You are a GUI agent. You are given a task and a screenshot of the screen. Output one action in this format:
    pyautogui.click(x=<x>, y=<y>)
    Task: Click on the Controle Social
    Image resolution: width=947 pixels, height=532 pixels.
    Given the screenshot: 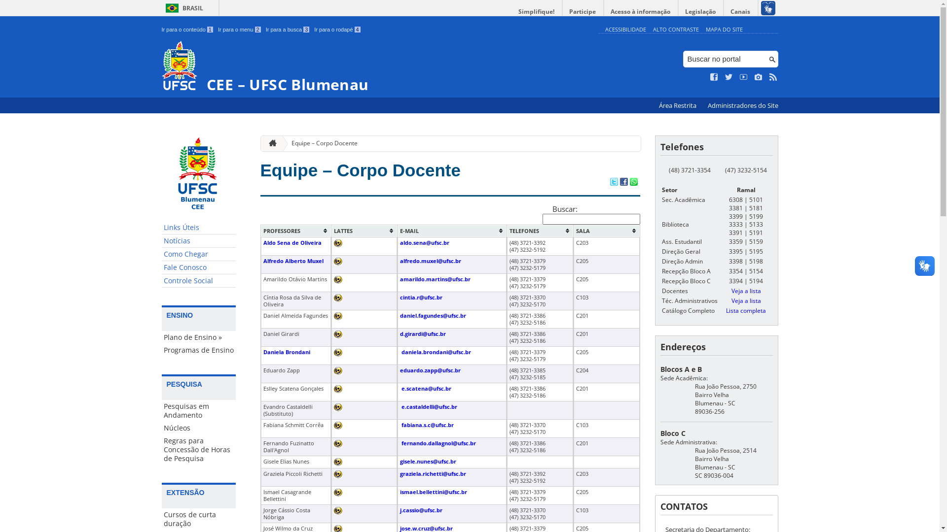 What is the action you would take?
    pyautogui.click(x=199, y=281)
    